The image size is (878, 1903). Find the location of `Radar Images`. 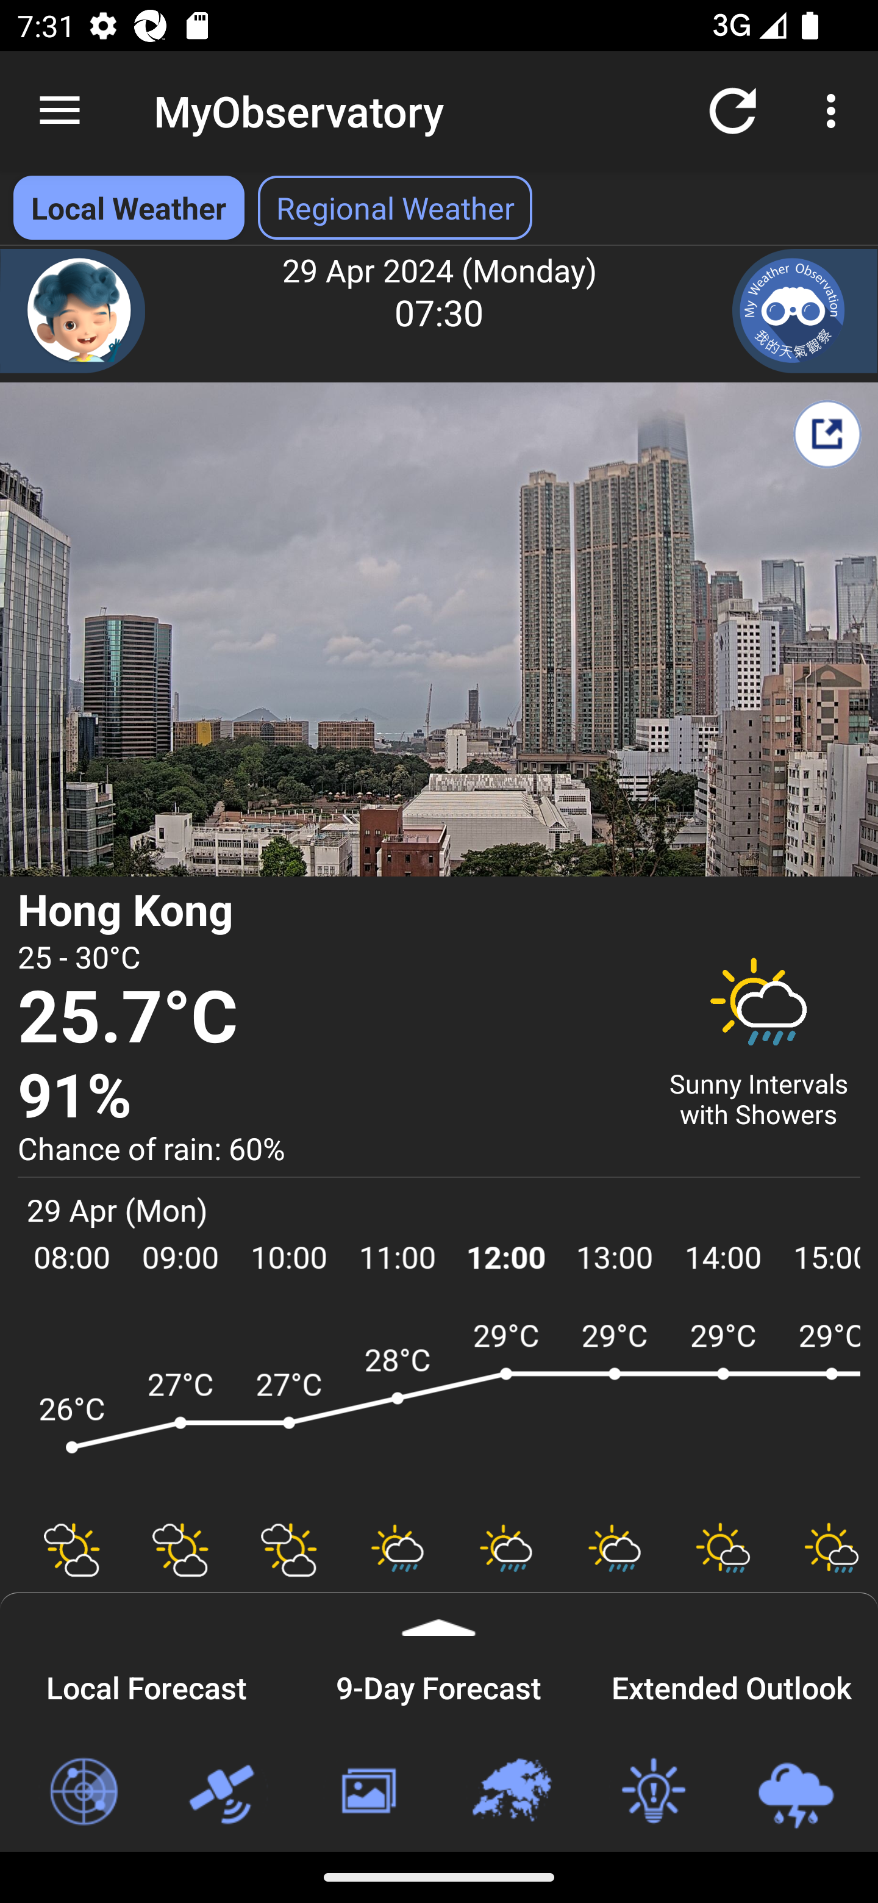

Radar Images is located at coordinates (83, 1792).